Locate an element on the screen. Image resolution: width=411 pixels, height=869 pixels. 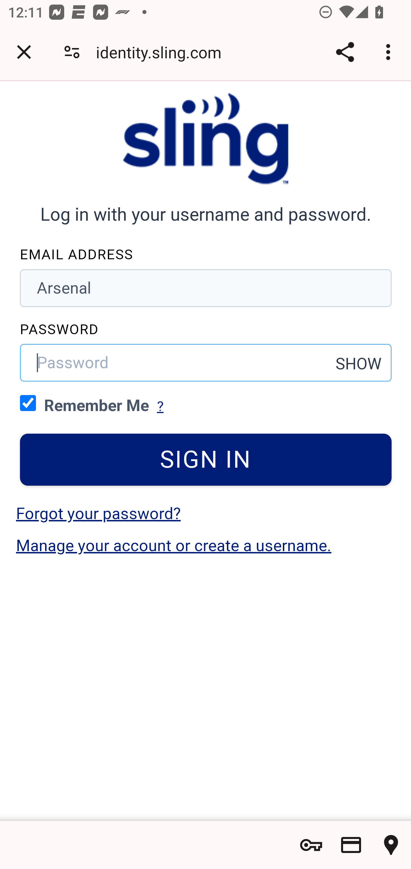
Customize and control Google Chrome is located at coordinates (390, 52).